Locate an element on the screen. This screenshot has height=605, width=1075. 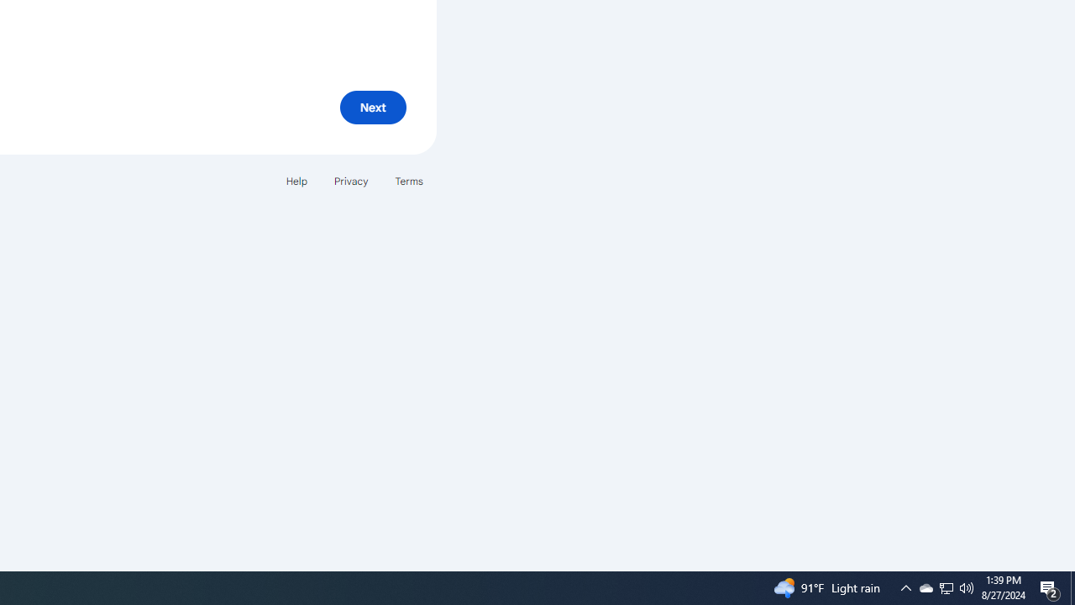
Terms is located at coordinates (408, 180).